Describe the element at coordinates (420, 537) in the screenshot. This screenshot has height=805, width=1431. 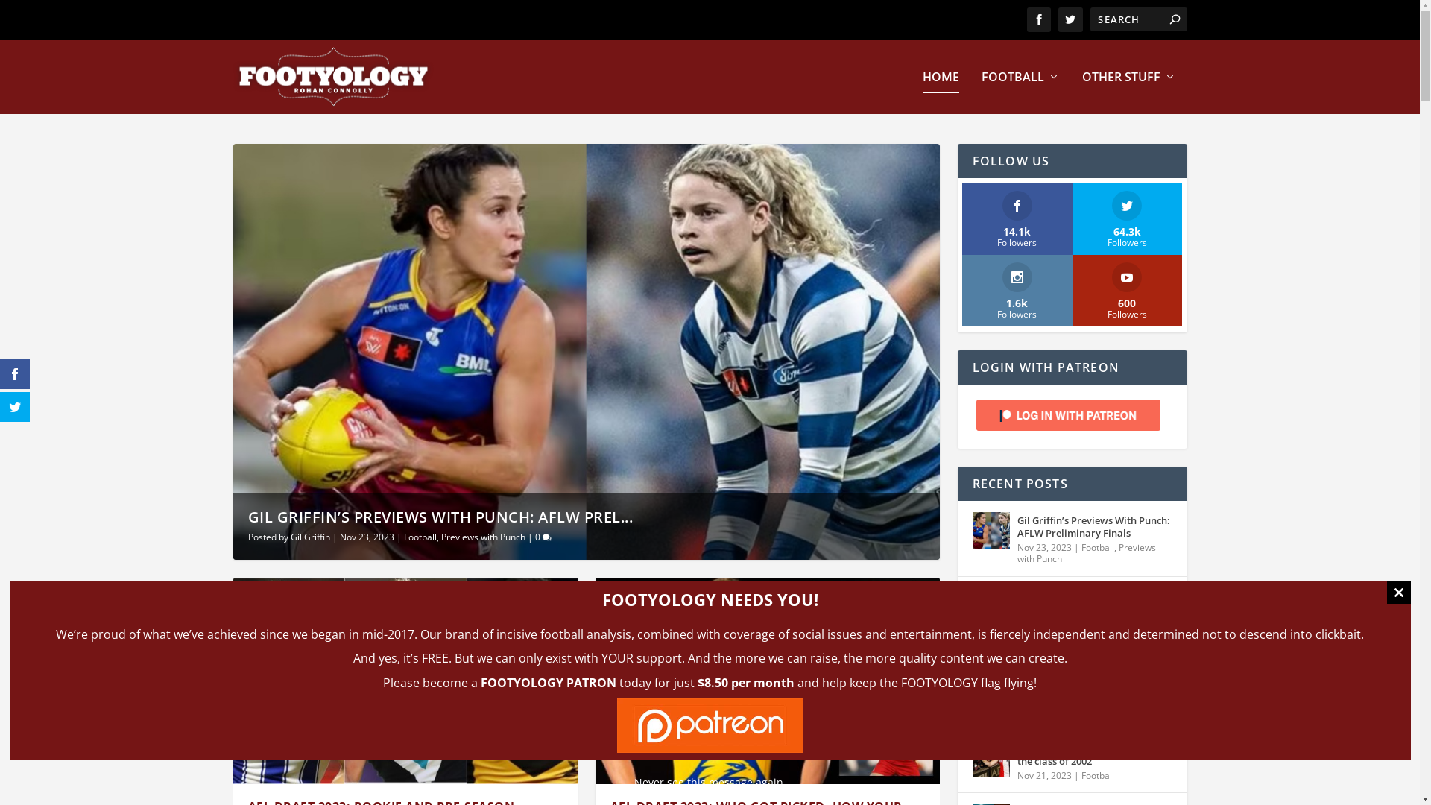
I see `Football` at that location.